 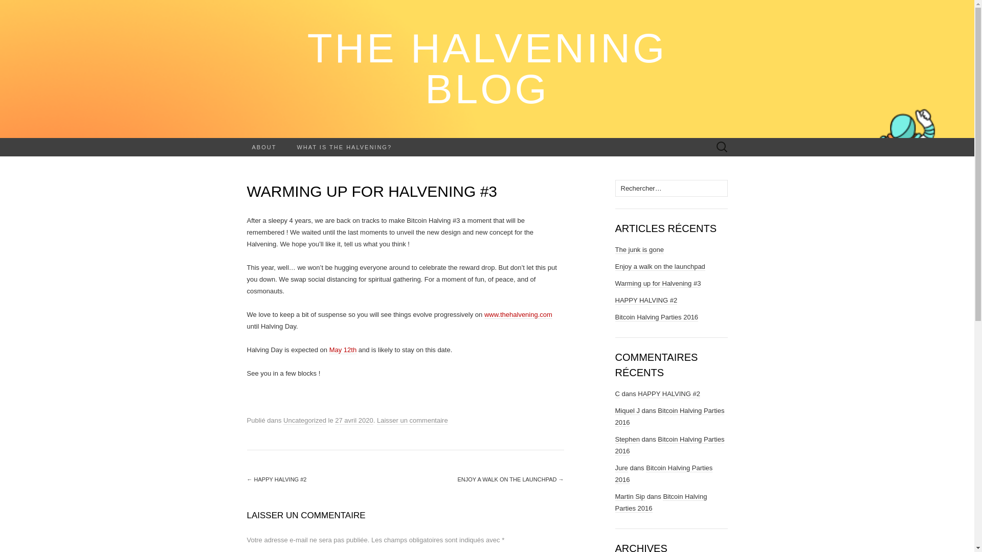 I want to click on Rechercher, so click(x=37, y=8).